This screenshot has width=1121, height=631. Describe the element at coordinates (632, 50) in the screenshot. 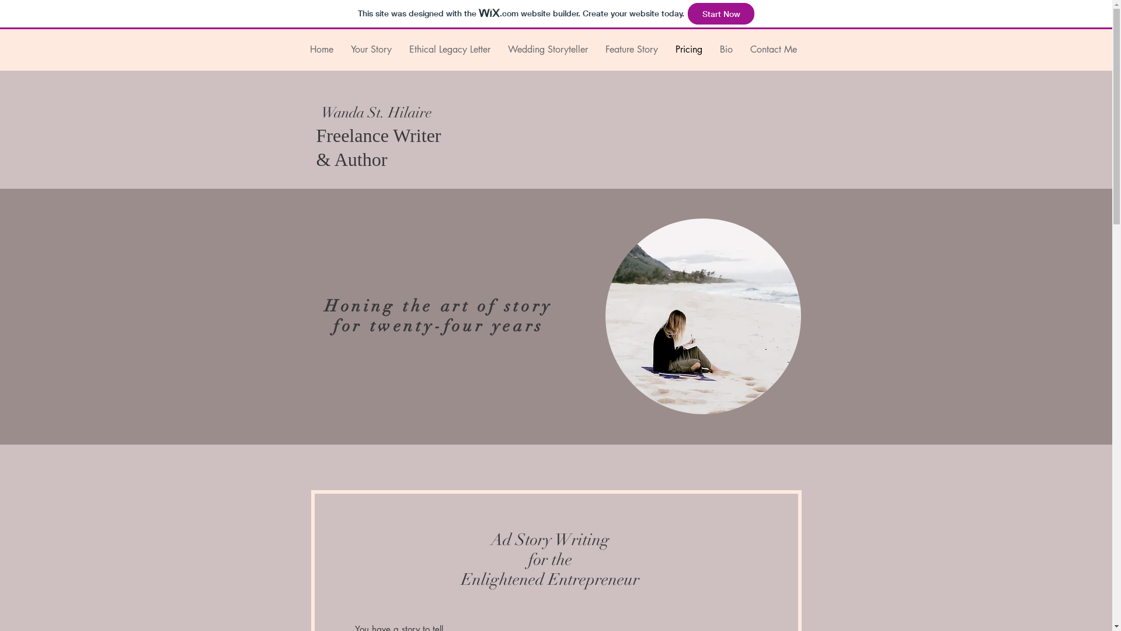

I see `Feature Story` at that location.